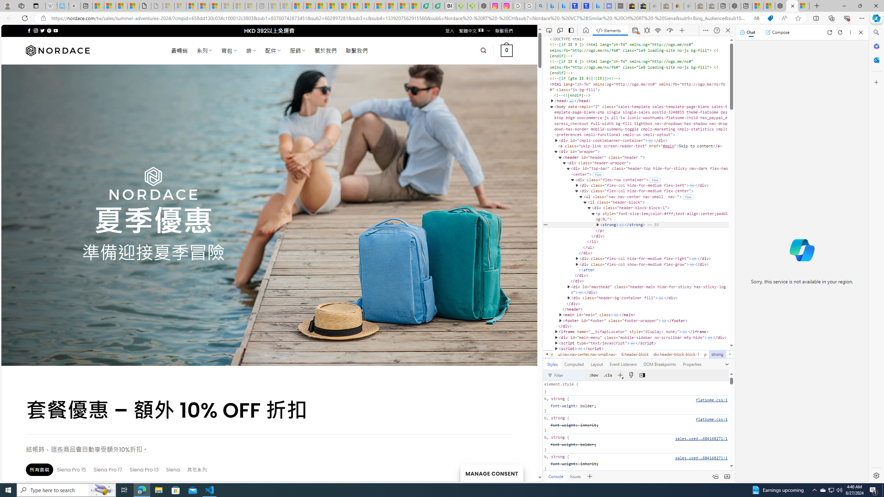  What do you see at coordinates (784, 18) in the screenshot?
I see `Read aloud this page (Ctrl+Shift+U)` at bounding box center [784, 18].